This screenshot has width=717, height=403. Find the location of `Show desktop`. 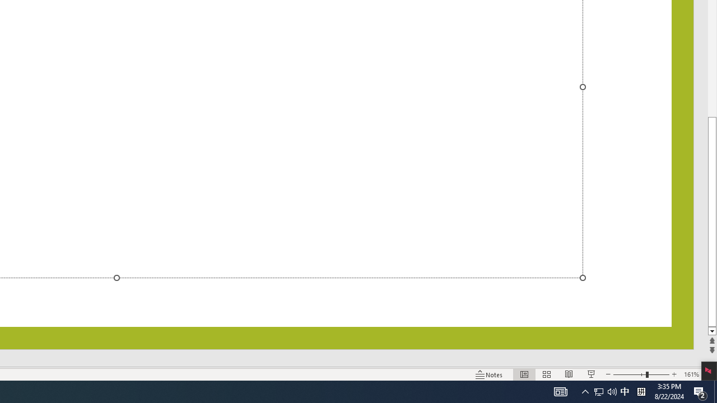

Show desktop is located at coordinates (625, 392).